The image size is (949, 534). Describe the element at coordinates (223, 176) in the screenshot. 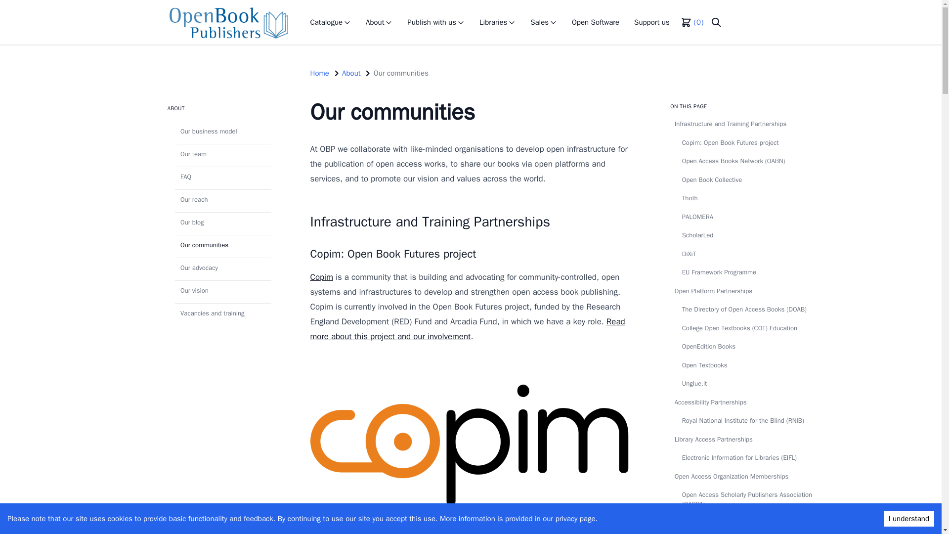

I see `FAQ` at that location.